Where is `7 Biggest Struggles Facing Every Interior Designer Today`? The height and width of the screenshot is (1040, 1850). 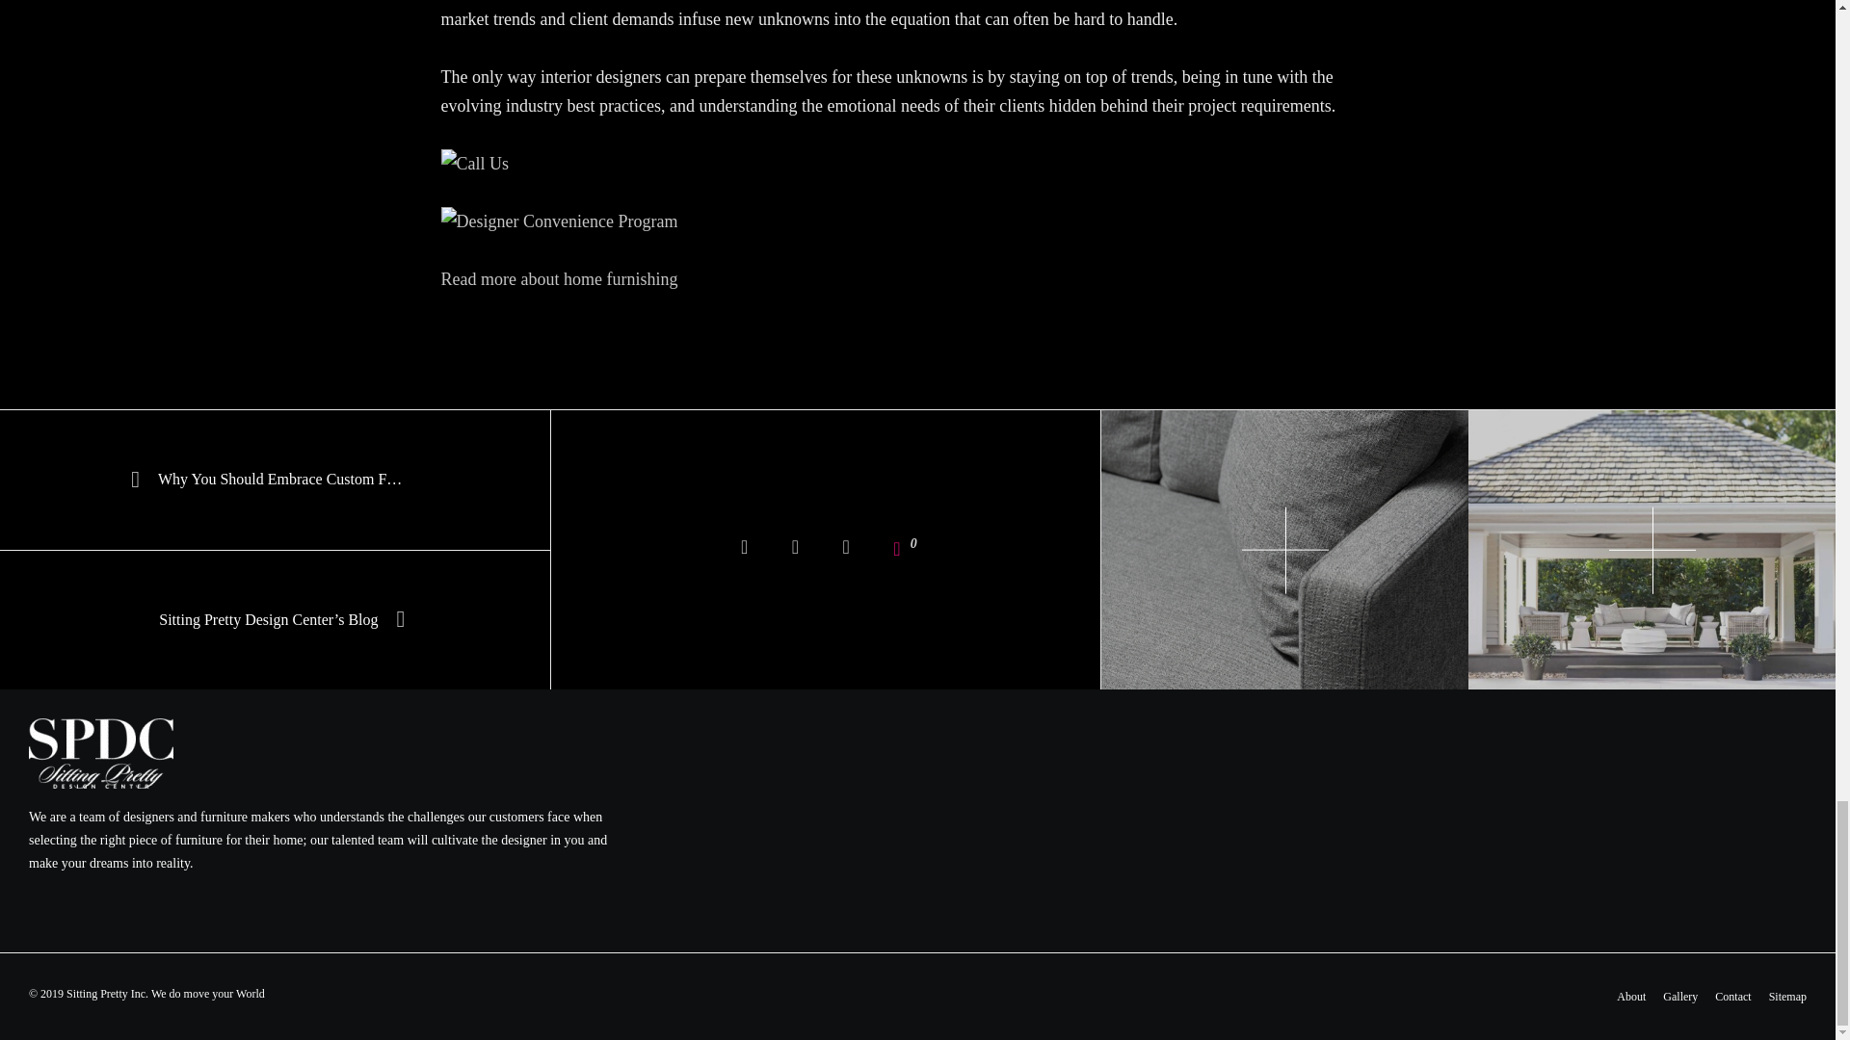
7 Biggest Struggles Facing Every Interior Designer Today is located at coordinates (846, 550).